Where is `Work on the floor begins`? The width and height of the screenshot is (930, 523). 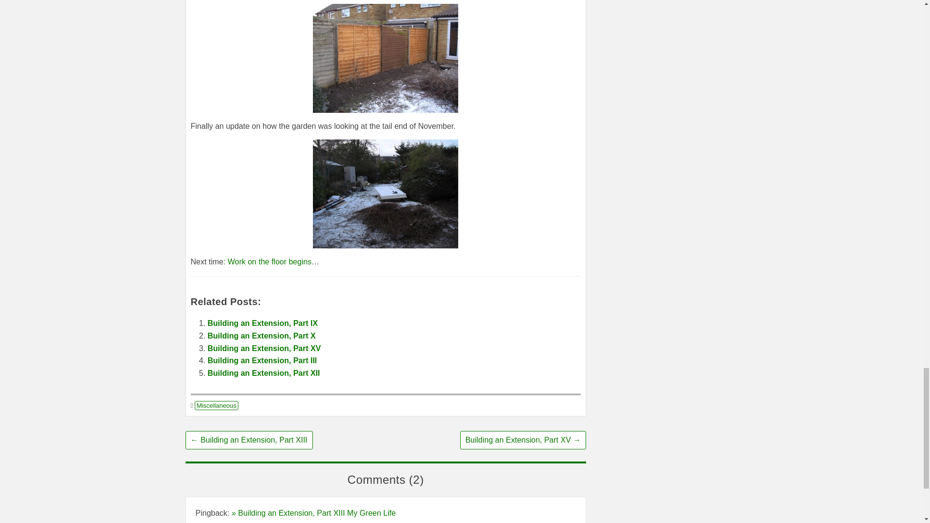 Work on the floor begins is located at coordinates (269, 261).